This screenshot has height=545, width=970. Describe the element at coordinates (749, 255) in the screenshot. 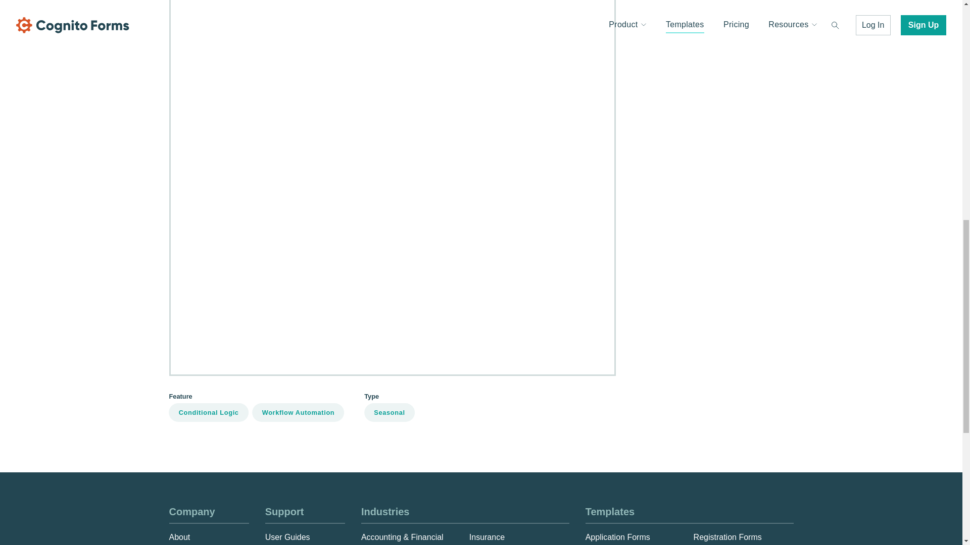

I see `PHQ-9 Depression Screening Template with Automated Scoring` at that location.